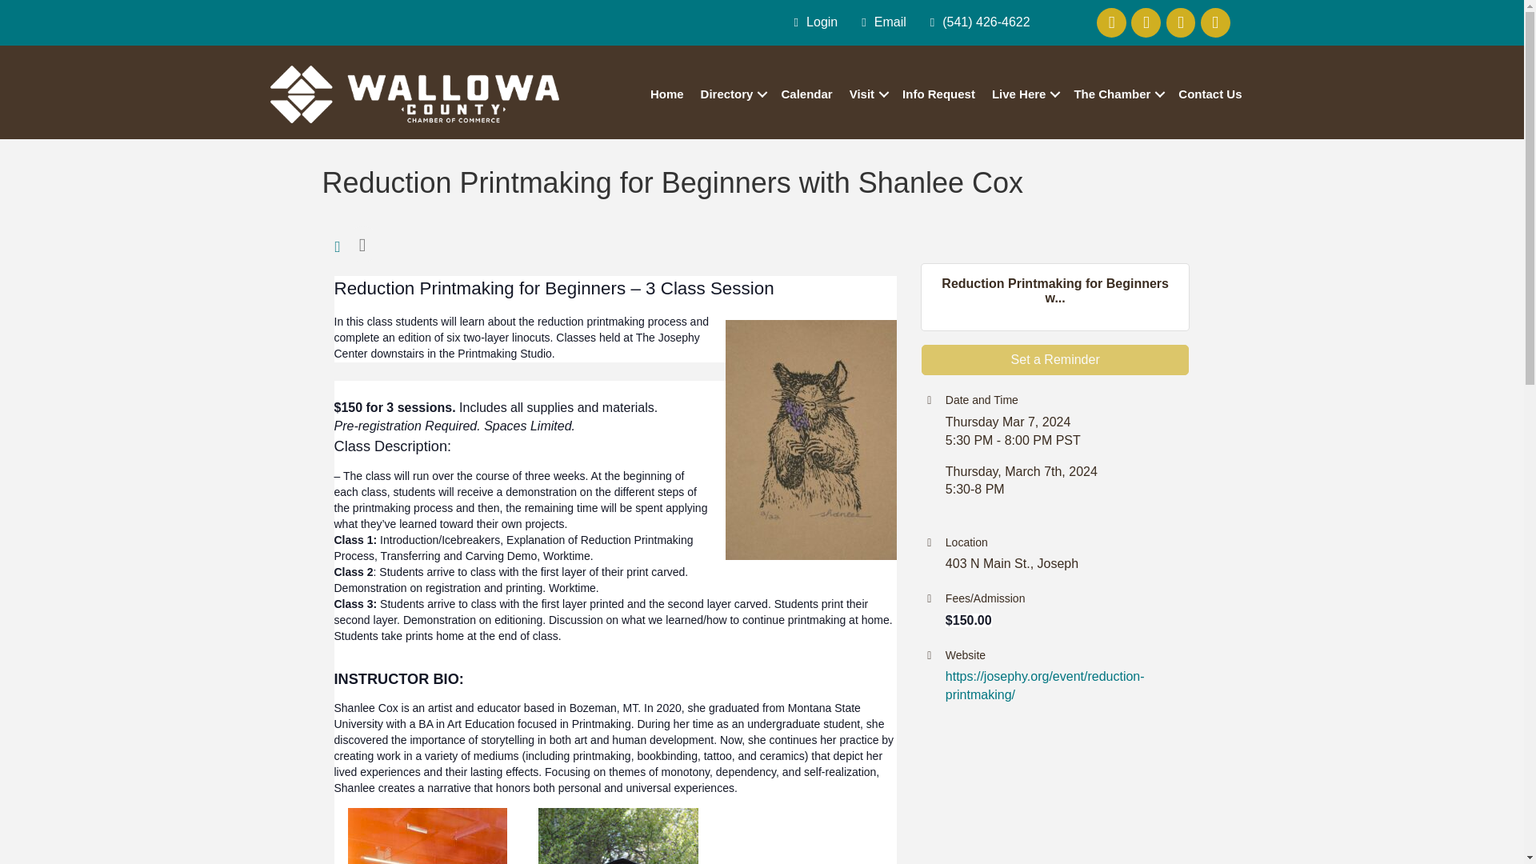 The height and width of the screenshot is (864, 1536). Describe the element at coordinates (813, 22) in the screenshot. I see `Login` at that location.